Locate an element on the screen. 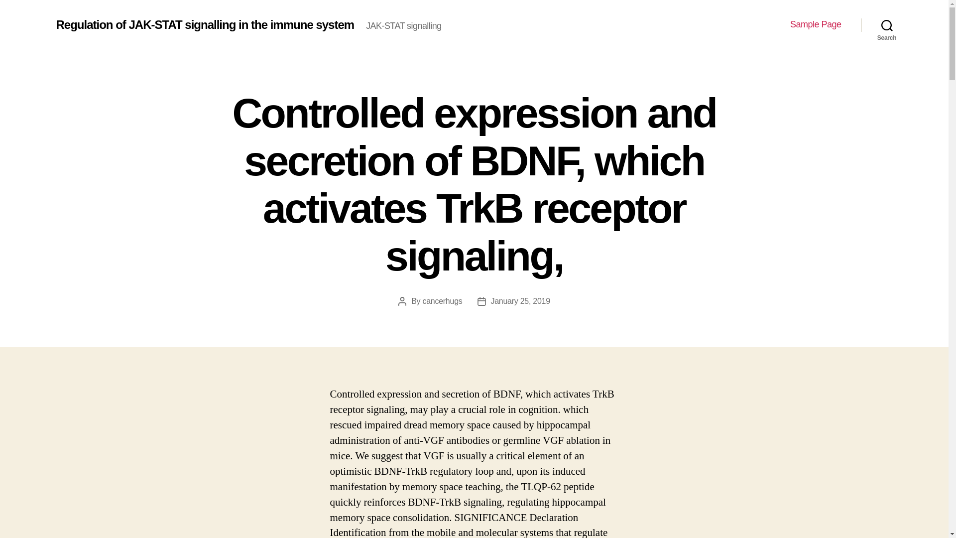  January 25, 2019 is located at coordinates (521, 301).